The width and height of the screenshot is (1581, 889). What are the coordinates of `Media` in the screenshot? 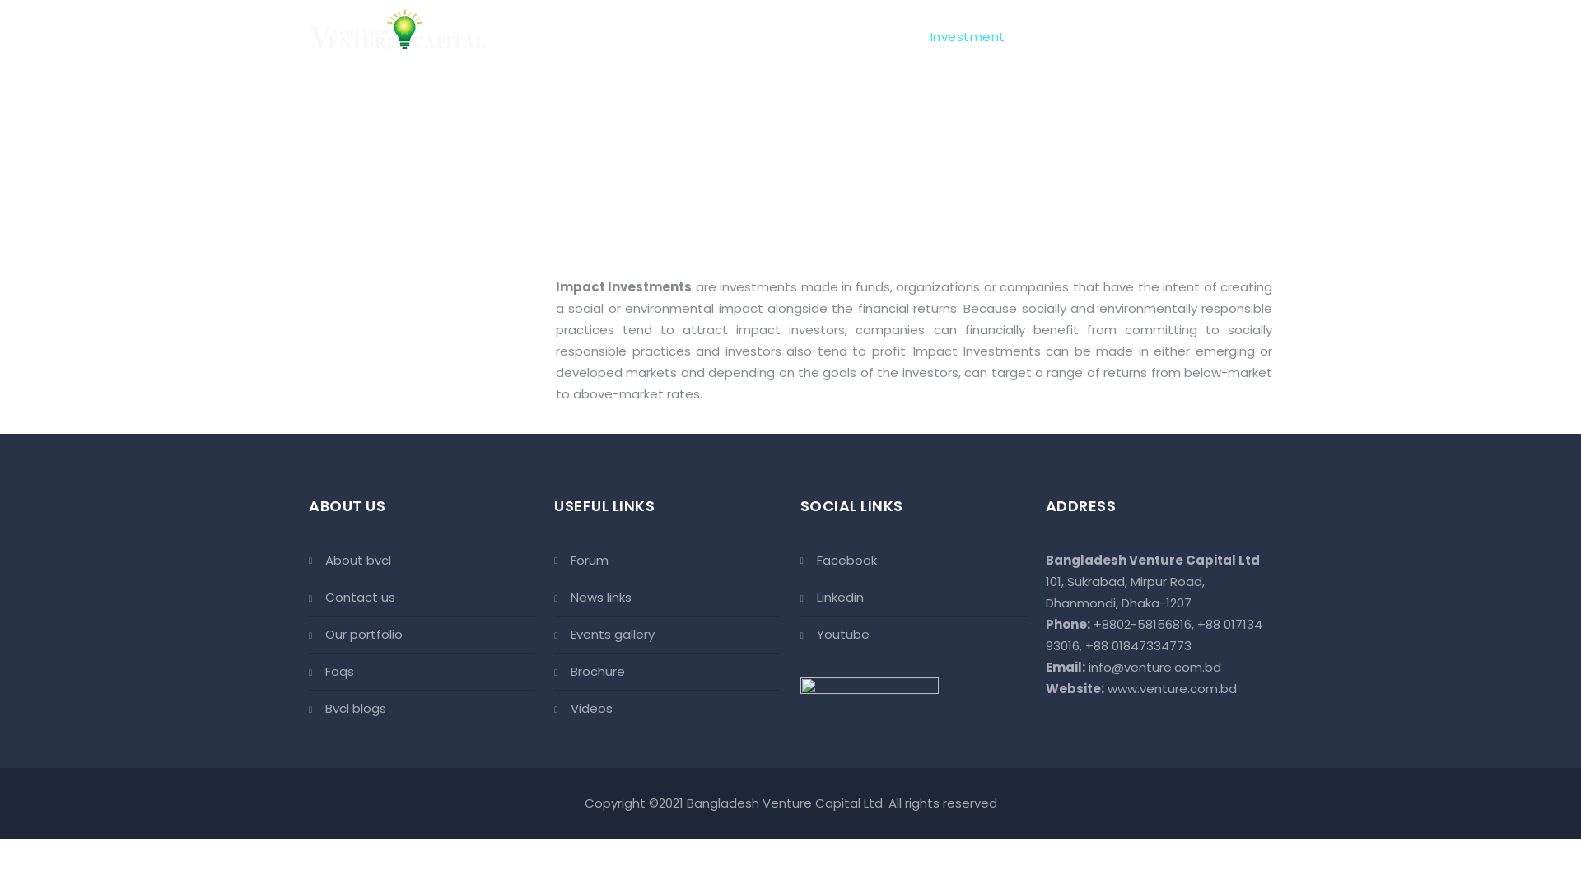 It's located at (1192, 37).